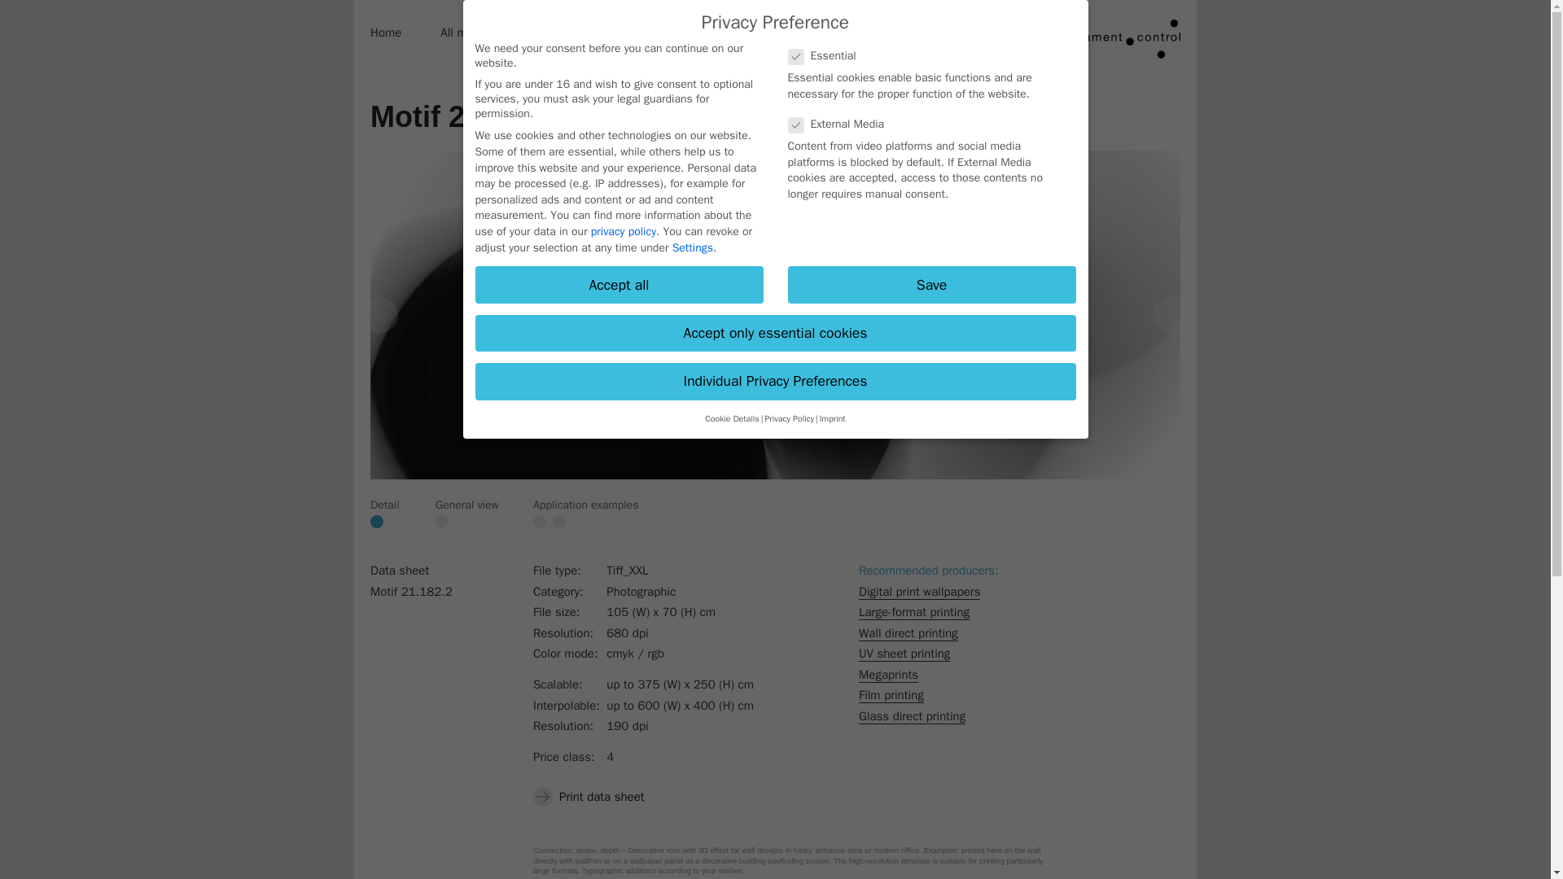  Describe the element at coordinates (386, 33) in the screenshot. I see `Home` at that location.